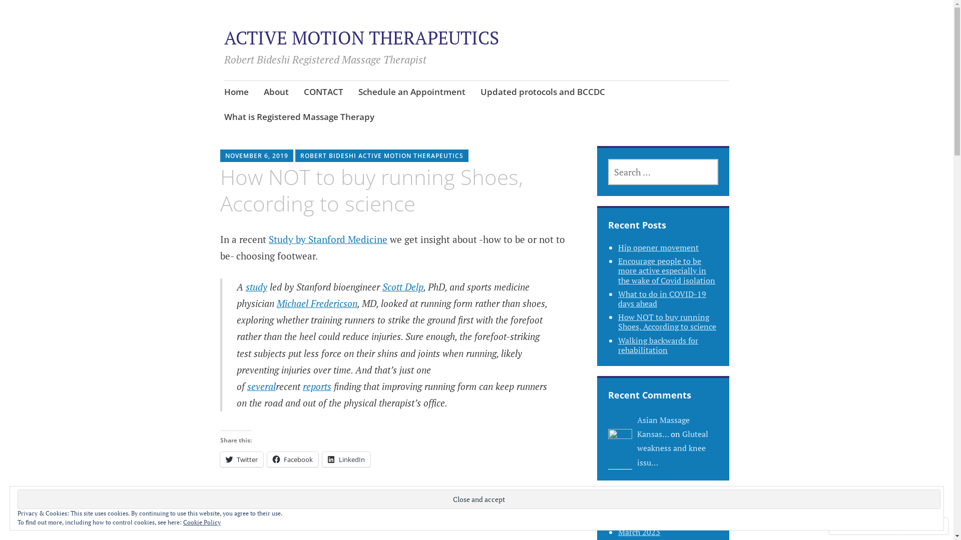 Image resolution: width=961 pixels, height=540 pixels. I want to click on NOVEMBER 6, 2019, so click(257, 156).